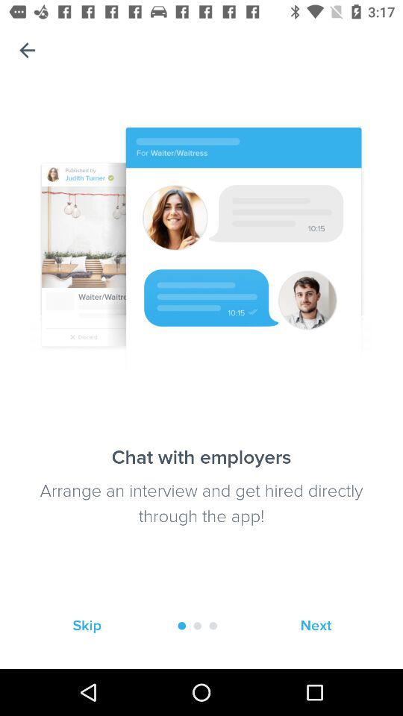 The height and width of the screenshot is (716, 403). Describe the element at coordinates (87, 625) in the screenshot. I see `turn off item below the arrange an interview item` at that location.